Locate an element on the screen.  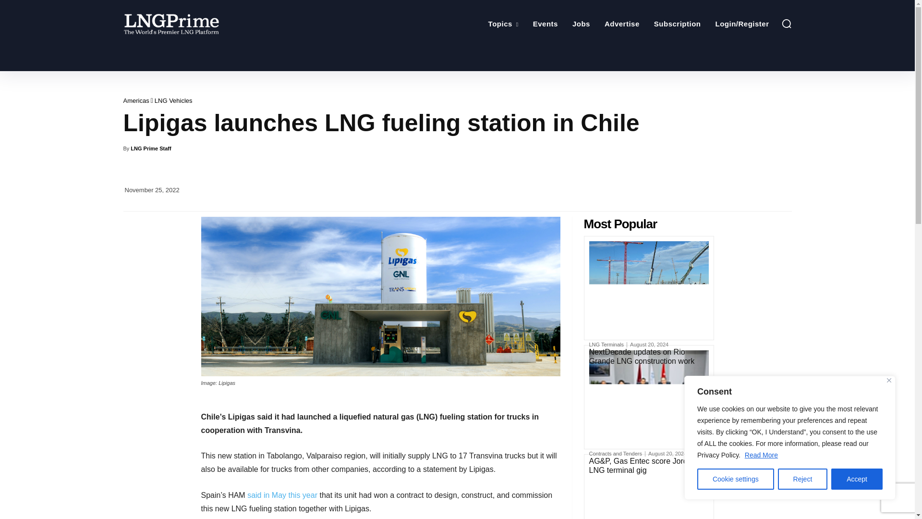
Reject is located at coordinates (803, 479).